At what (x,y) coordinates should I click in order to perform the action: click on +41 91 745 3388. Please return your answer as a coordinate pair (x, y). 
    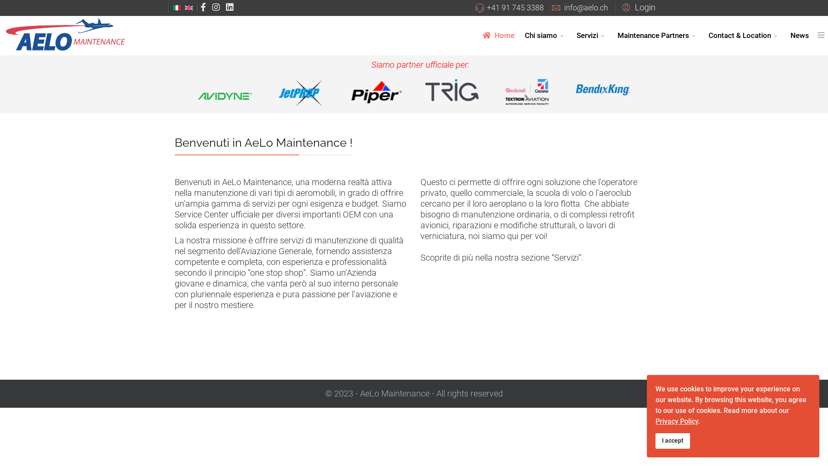
    Looking at the image, I should click on (515, 8).